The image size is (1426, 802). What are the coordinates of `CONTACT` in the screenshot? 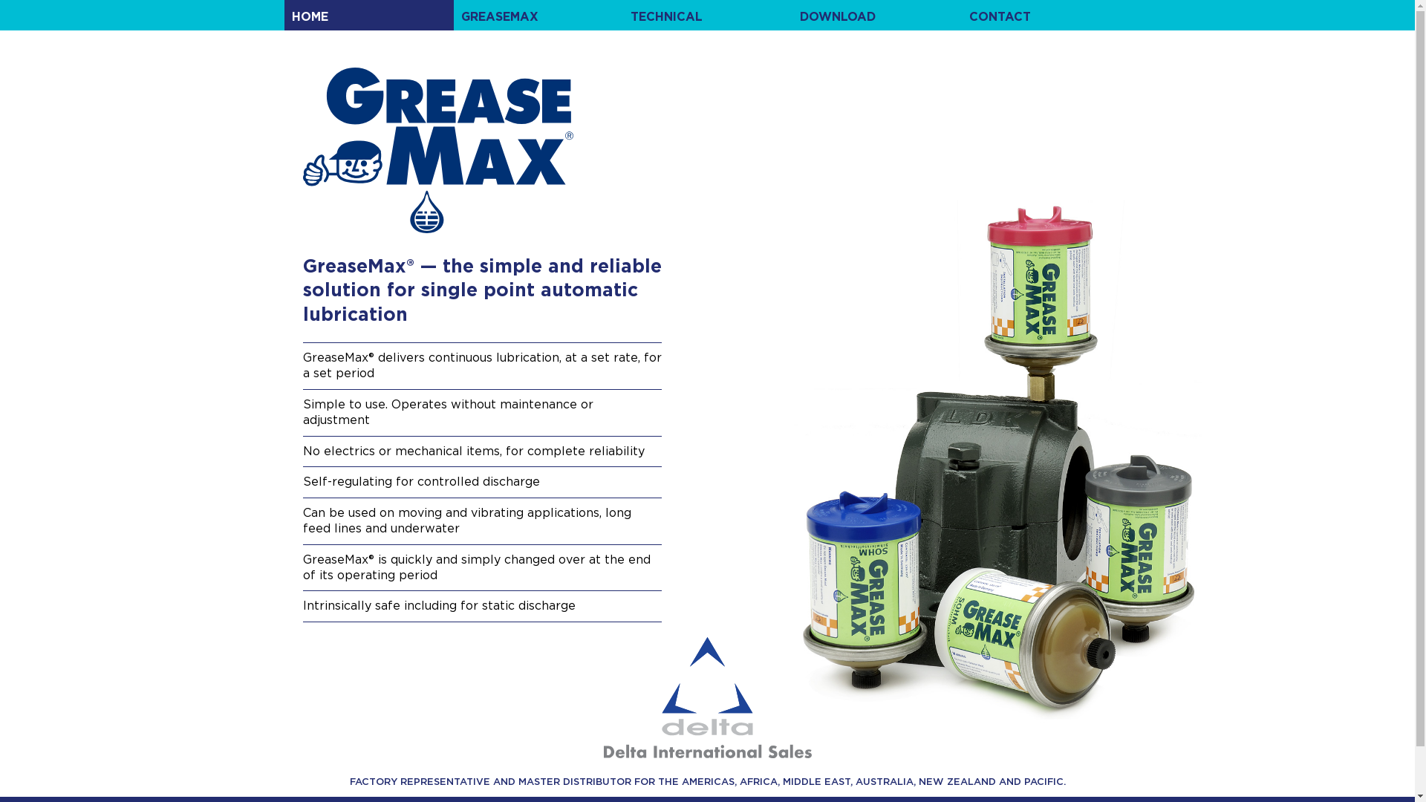 It's located at (1046, 15).